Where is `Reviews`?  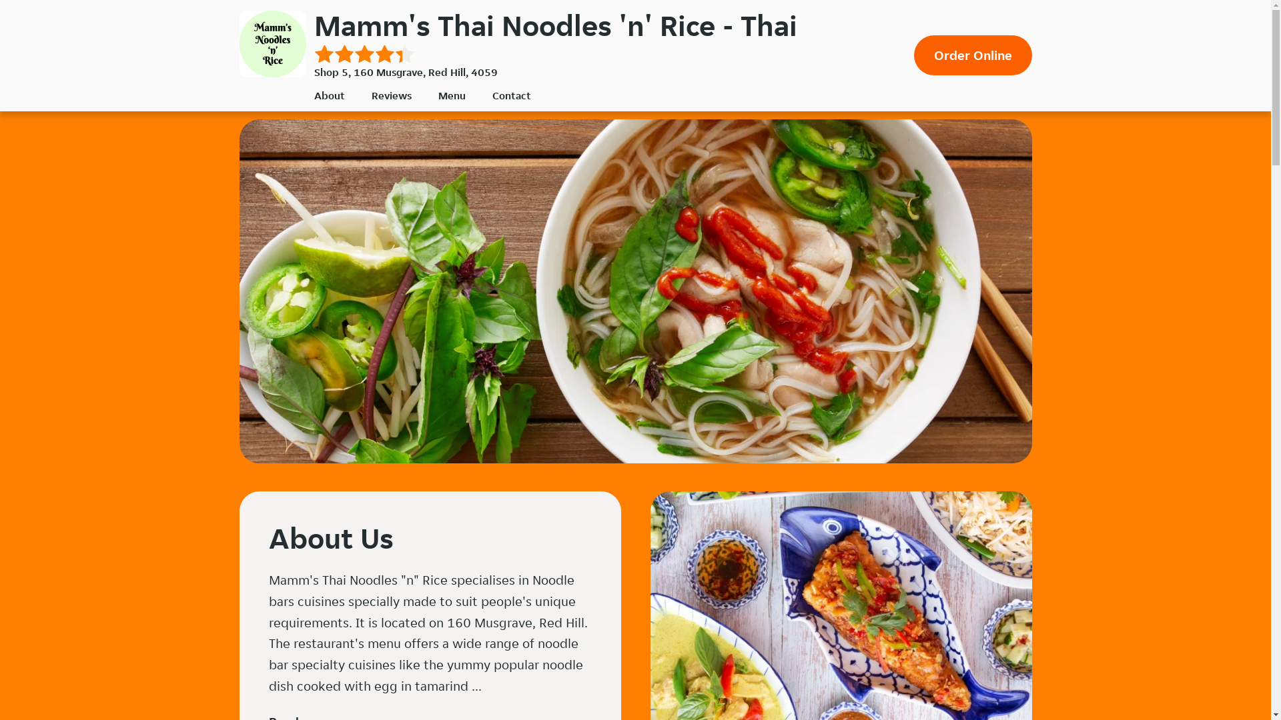 Reviews is located at coordinates (391, 96).